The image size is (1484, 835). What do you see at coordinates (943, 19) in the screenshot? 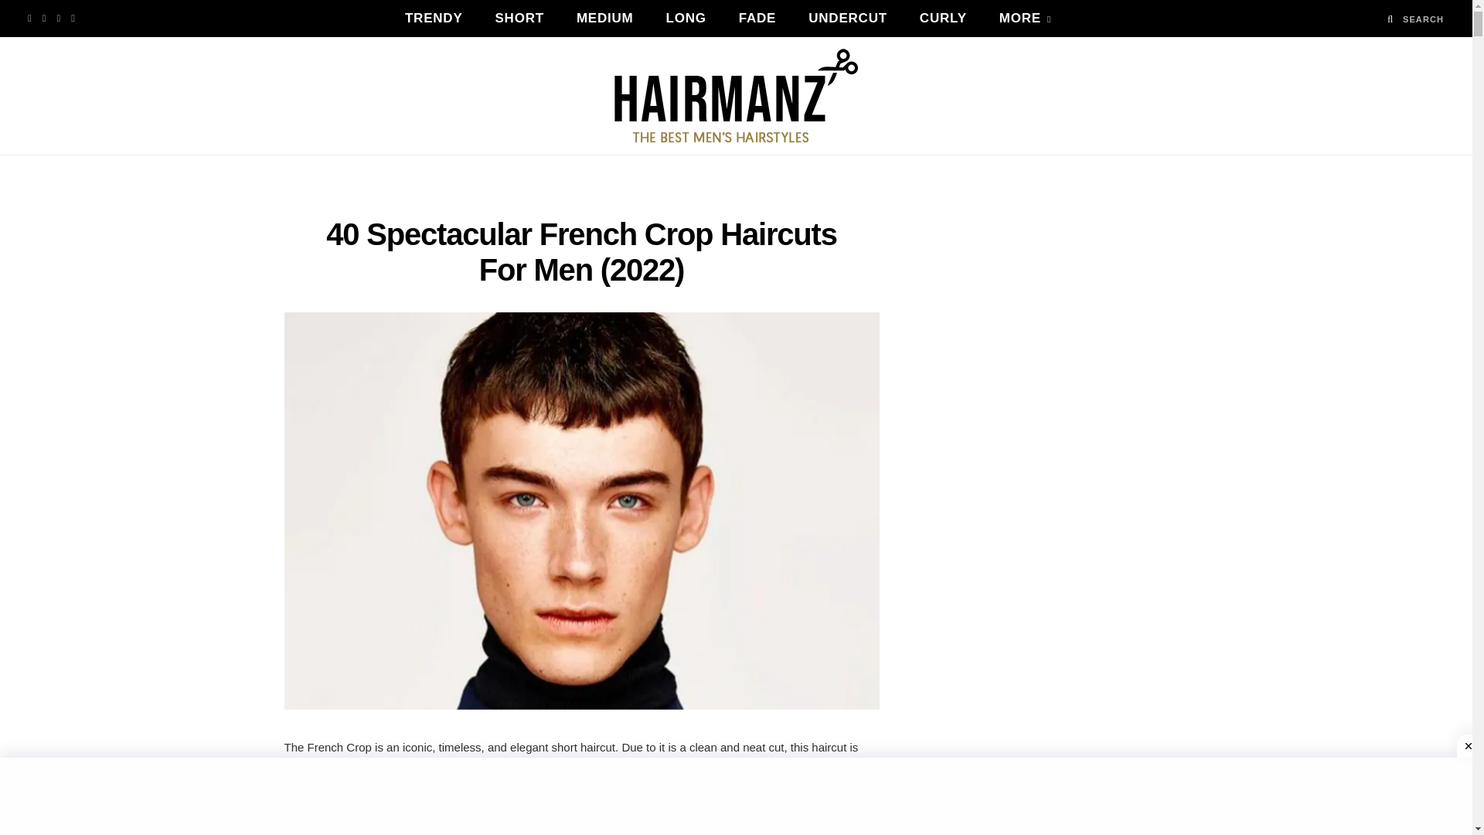
I see `CURLY` at bounding box center [943, 19].